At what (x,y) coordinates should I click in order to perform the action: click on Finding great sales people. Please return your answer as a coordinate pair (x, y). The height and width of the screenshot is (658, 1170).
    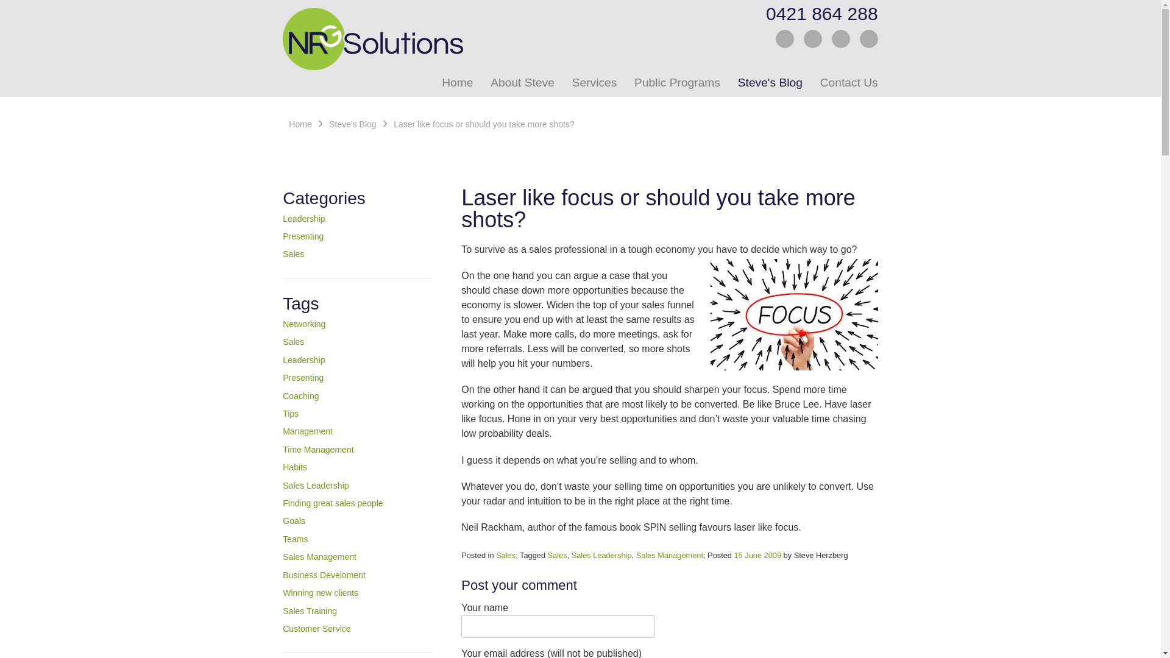
    Looking at the image, I should click on (333, 503).